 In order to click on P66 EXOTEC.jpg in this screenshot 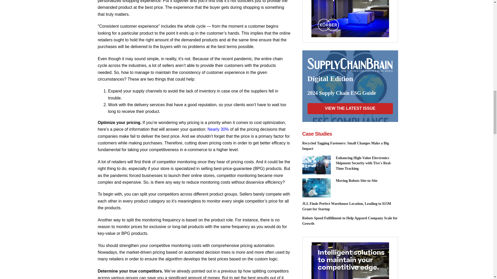, I will do `click(316, 188)`.